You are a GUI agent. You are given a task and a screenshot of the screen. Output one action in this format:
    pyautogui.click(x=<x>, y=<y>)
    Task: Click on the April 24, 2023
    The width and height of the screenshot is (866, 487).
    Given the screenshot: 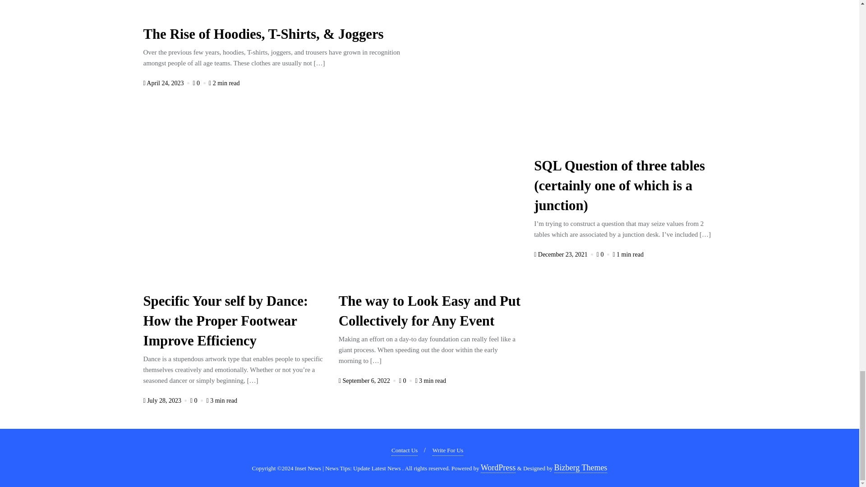 What is the action you would take?
    pyautogui.click(x=167, y=83)
    